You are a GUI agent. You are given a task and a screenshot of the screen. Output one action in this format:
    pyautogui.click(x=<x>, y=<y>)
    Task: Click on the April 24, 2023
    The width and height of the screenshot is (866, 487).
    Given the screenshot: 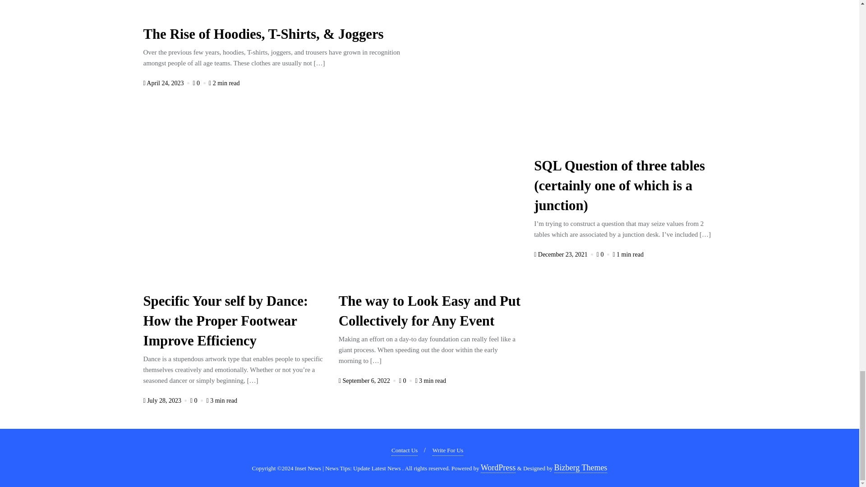 What is the action you would take?
    pyautogui.click(x=167, y=83)
    